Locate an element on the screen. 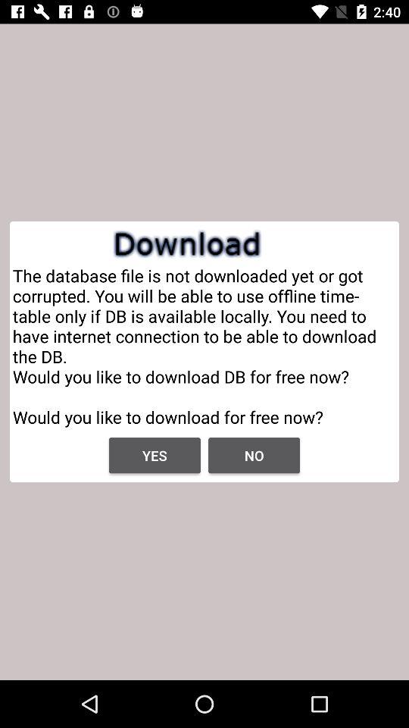  select item to the right of yes icon is located at coordinates (254, 455).